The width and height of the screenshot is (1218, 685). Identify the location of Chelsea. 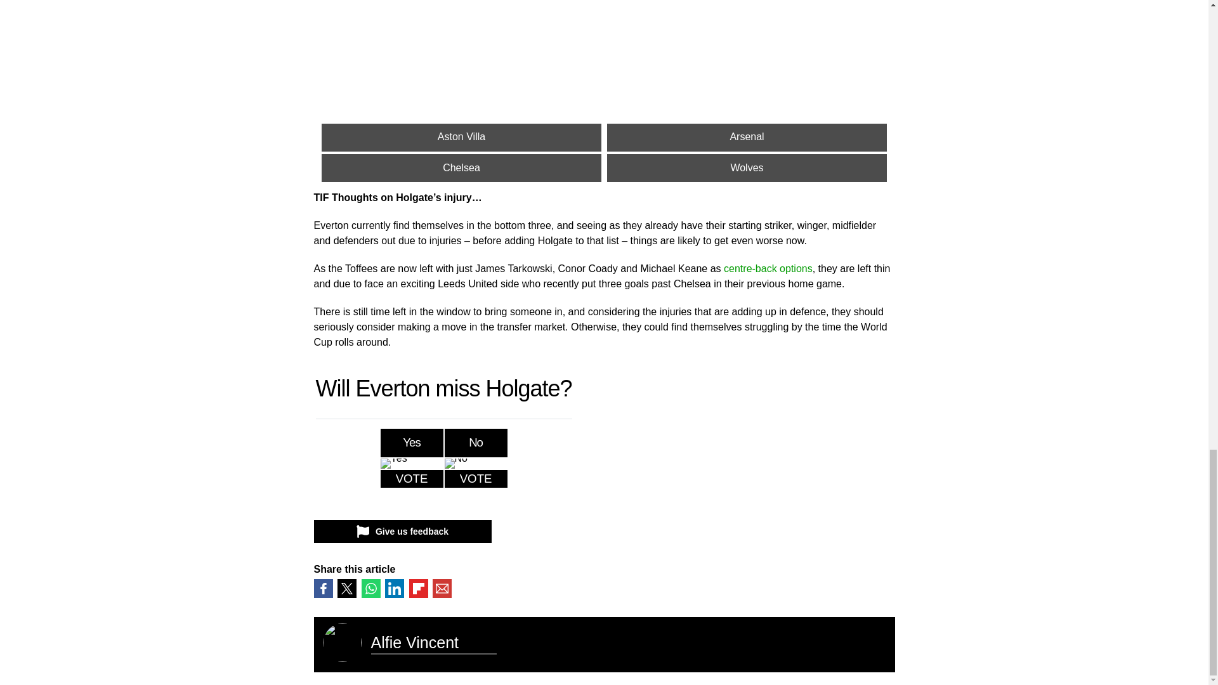
(461, 168).